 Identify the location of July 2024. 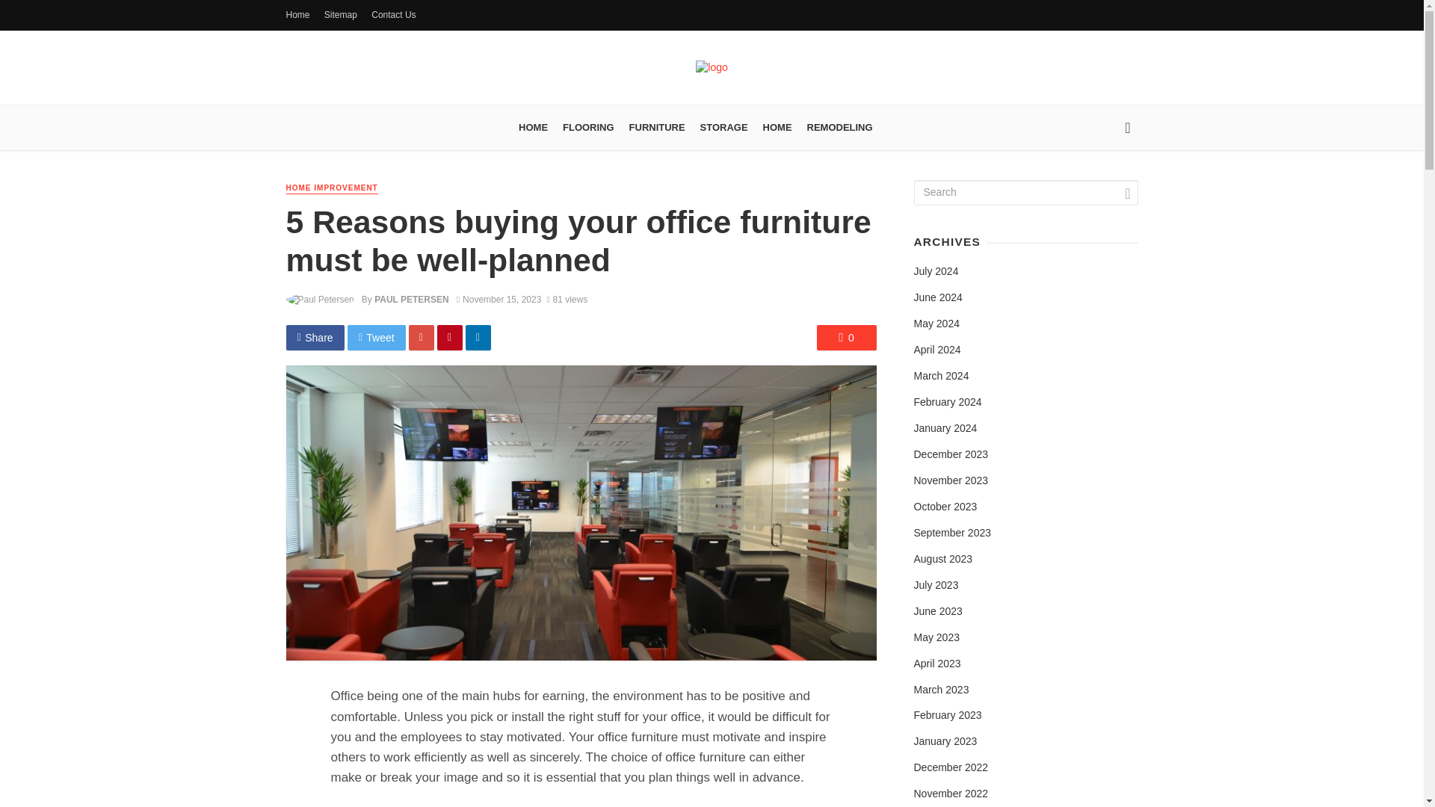
(936, 272).